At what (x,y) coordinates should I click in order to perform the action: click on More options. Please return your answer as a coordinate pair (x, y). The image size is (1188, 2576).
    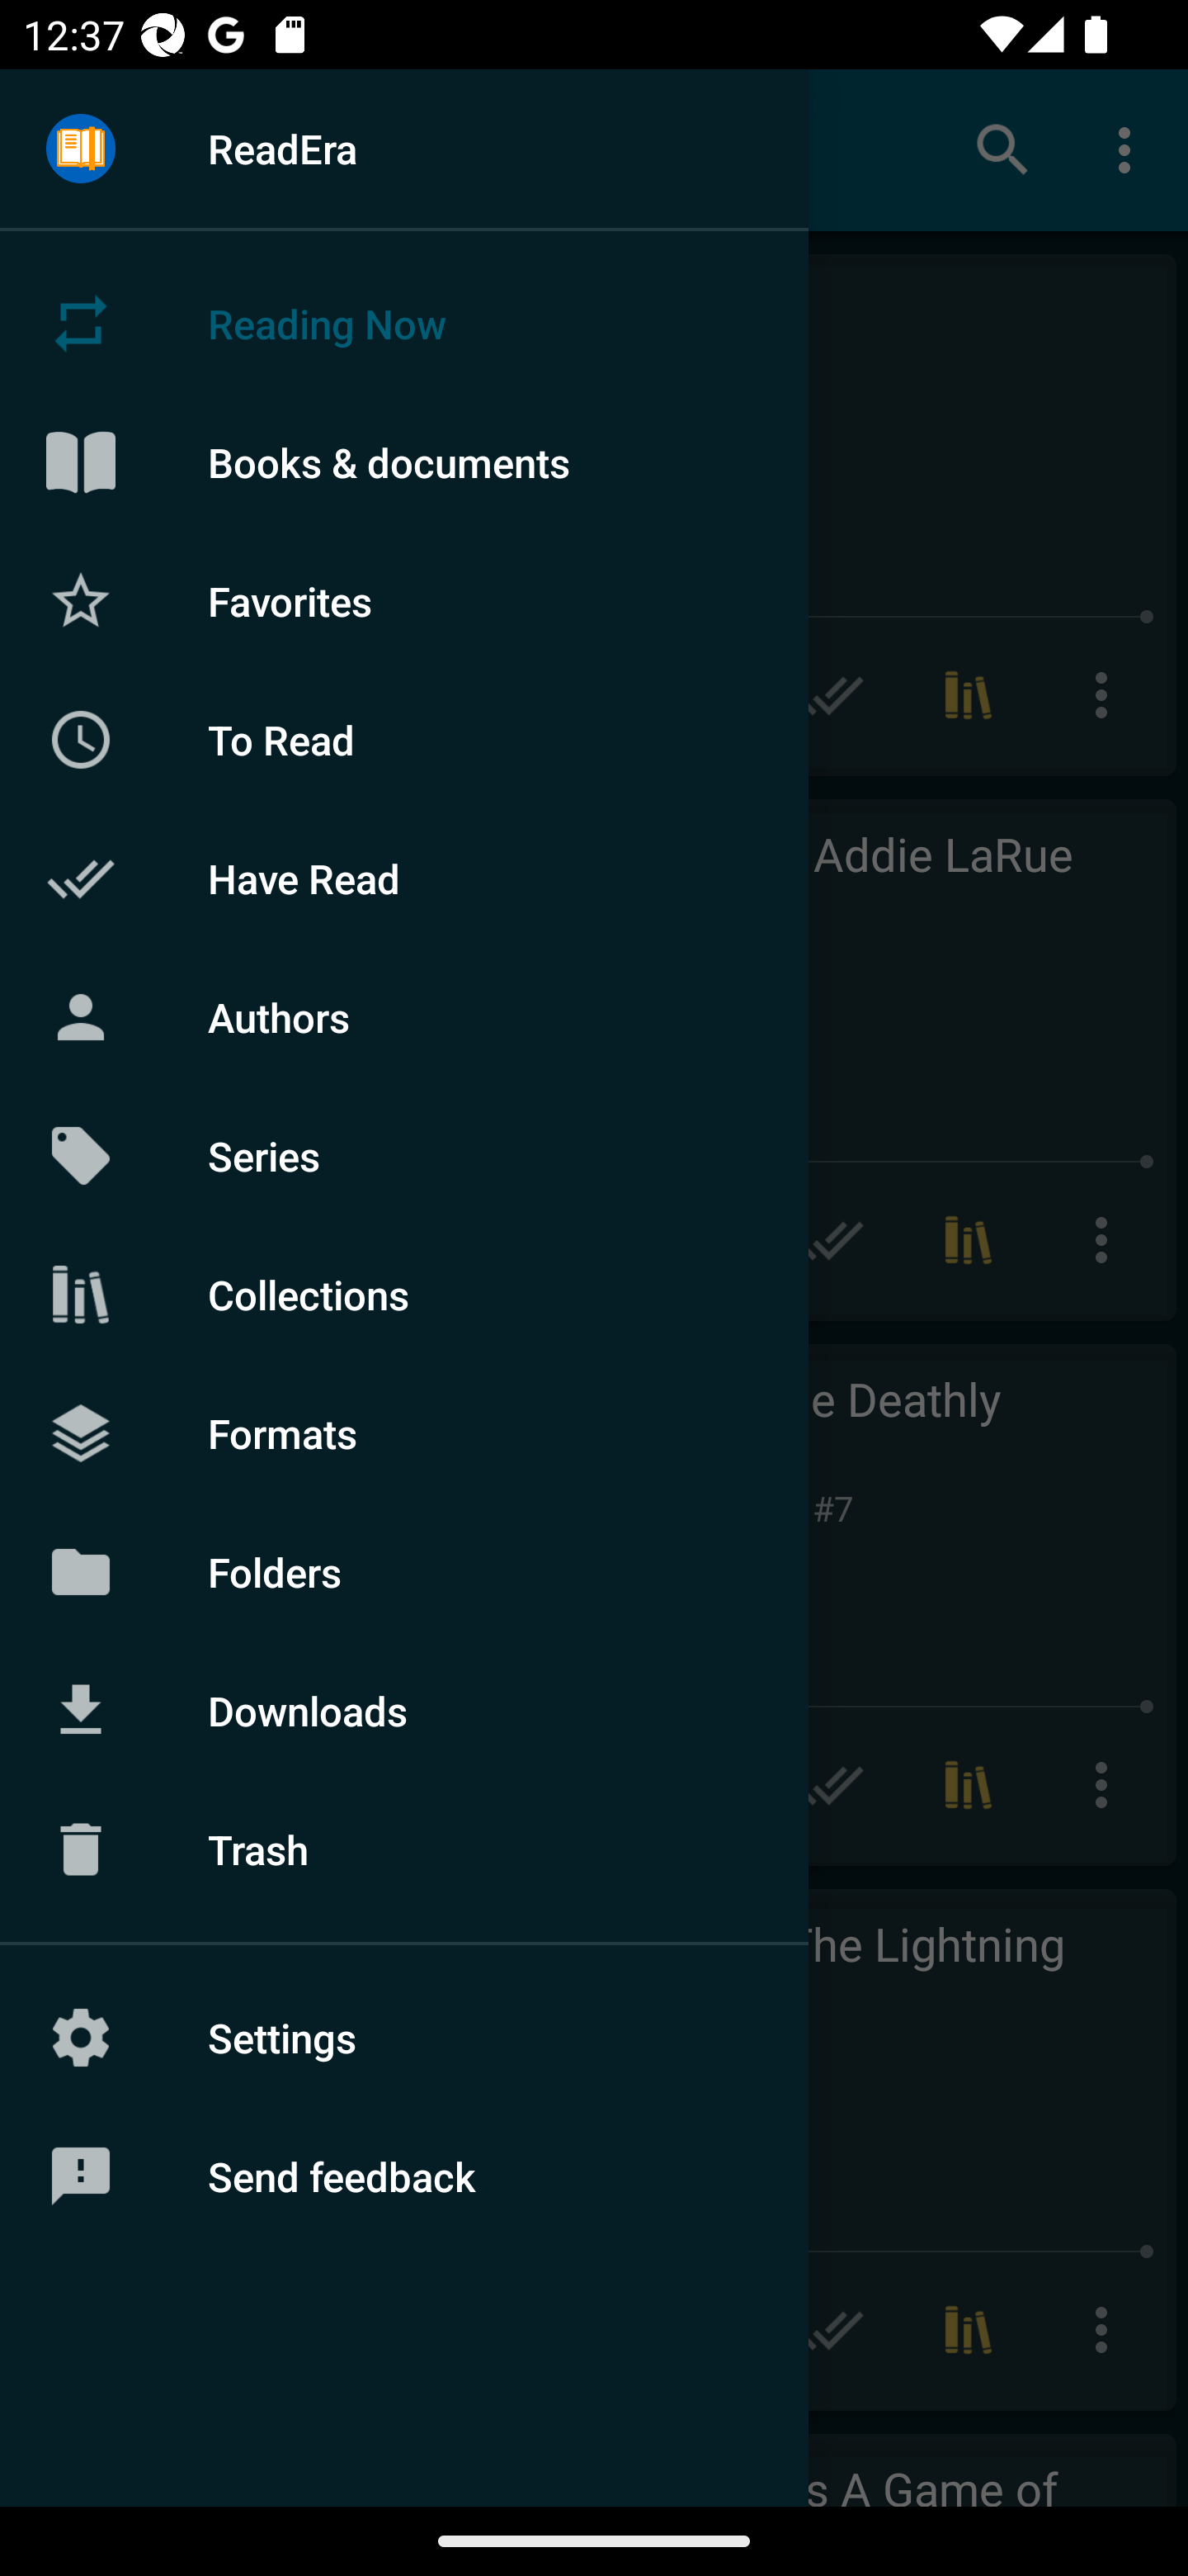
    Looking at the image, I should click on (1130, 149).